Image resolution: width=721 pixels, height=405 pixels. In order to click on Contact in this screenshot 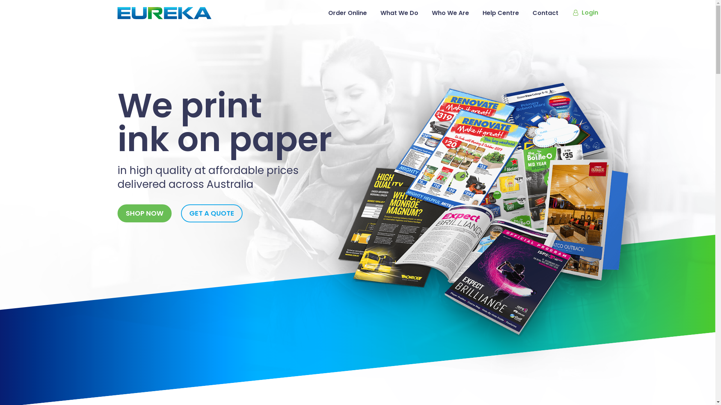, I will do `click(545, 13)`.